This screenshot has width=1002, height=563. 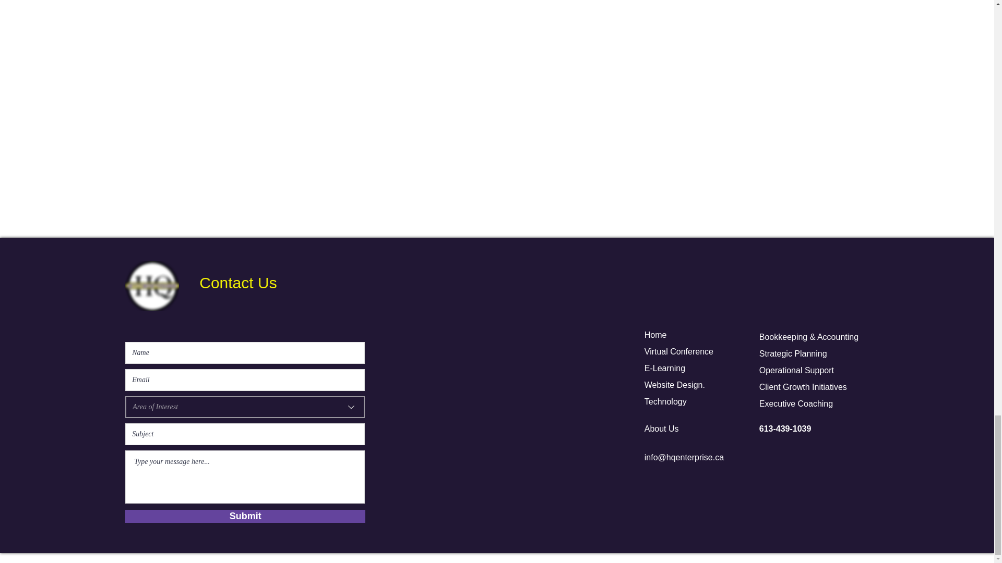 What do you see at coordinates (803, 387) in the screenshot?
I see `Client Growth Initiatives` at bounding box center [803, 387].